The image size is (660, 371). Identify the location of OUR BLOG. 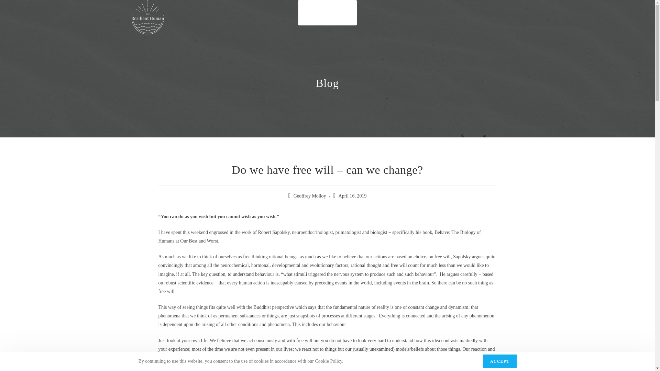
(339, 13).